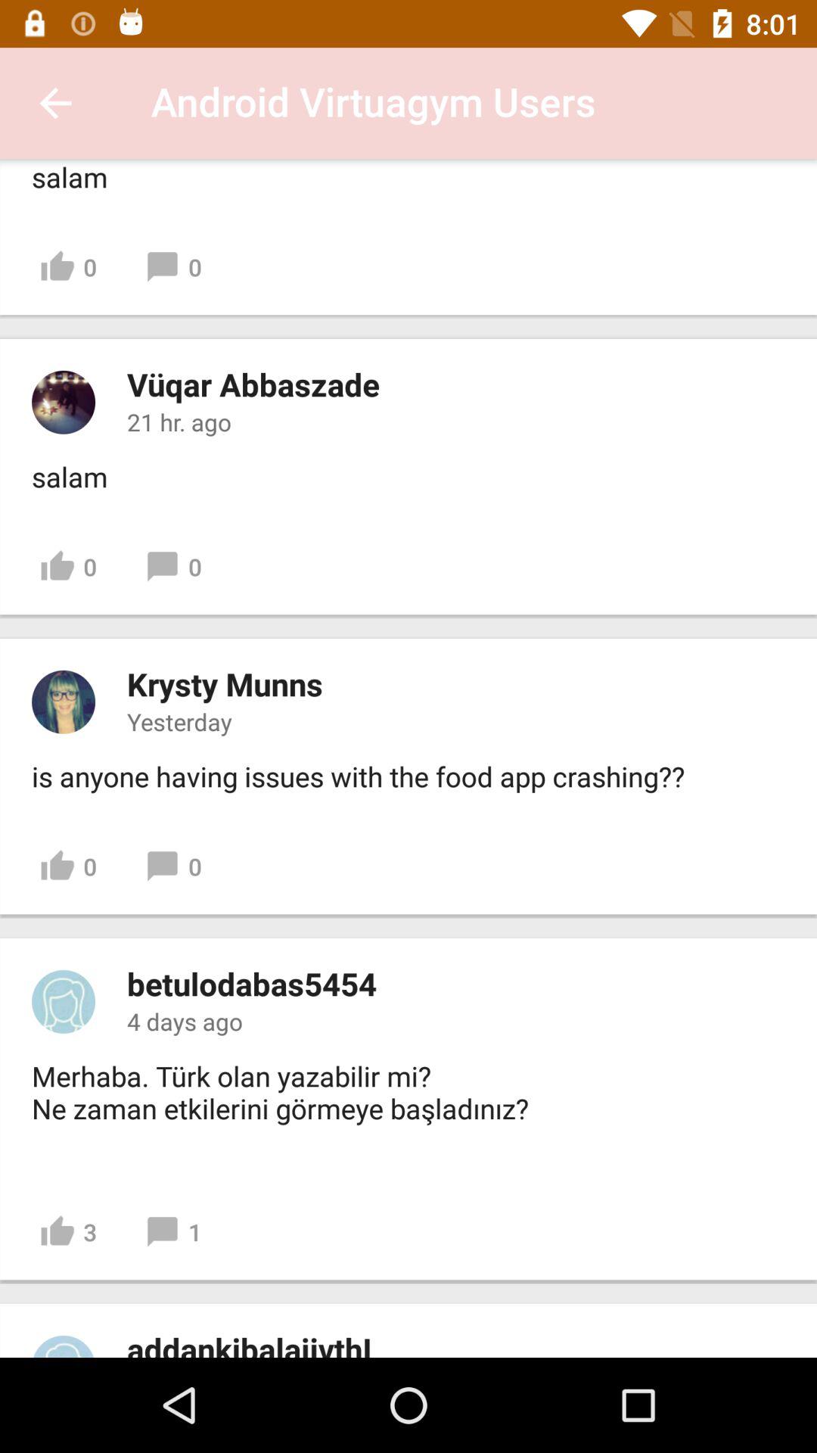  What do you see at coordinates (172, 1232) in the screenshot?
I see `press icon next to 3 item` at bounding box center [172, 1232].